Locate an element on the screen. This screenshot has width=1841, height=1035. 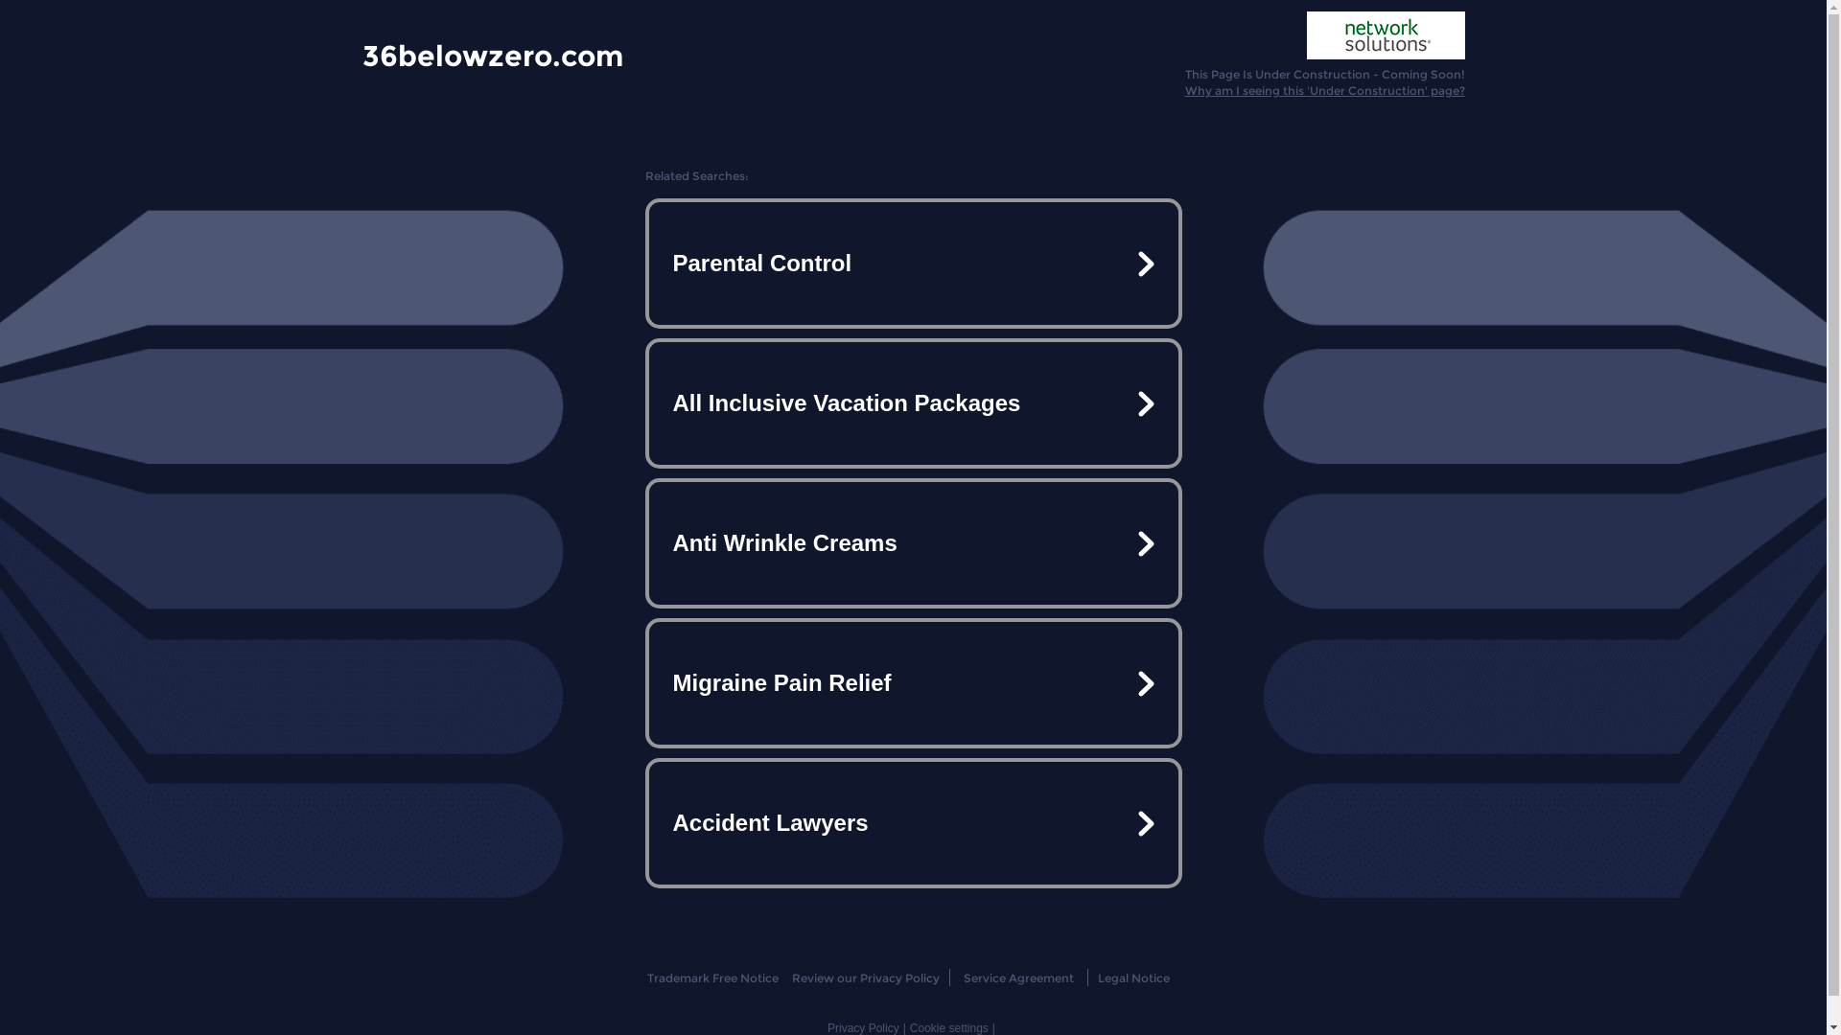
Review our Privacy Policy is located at coordinates (865, 977).